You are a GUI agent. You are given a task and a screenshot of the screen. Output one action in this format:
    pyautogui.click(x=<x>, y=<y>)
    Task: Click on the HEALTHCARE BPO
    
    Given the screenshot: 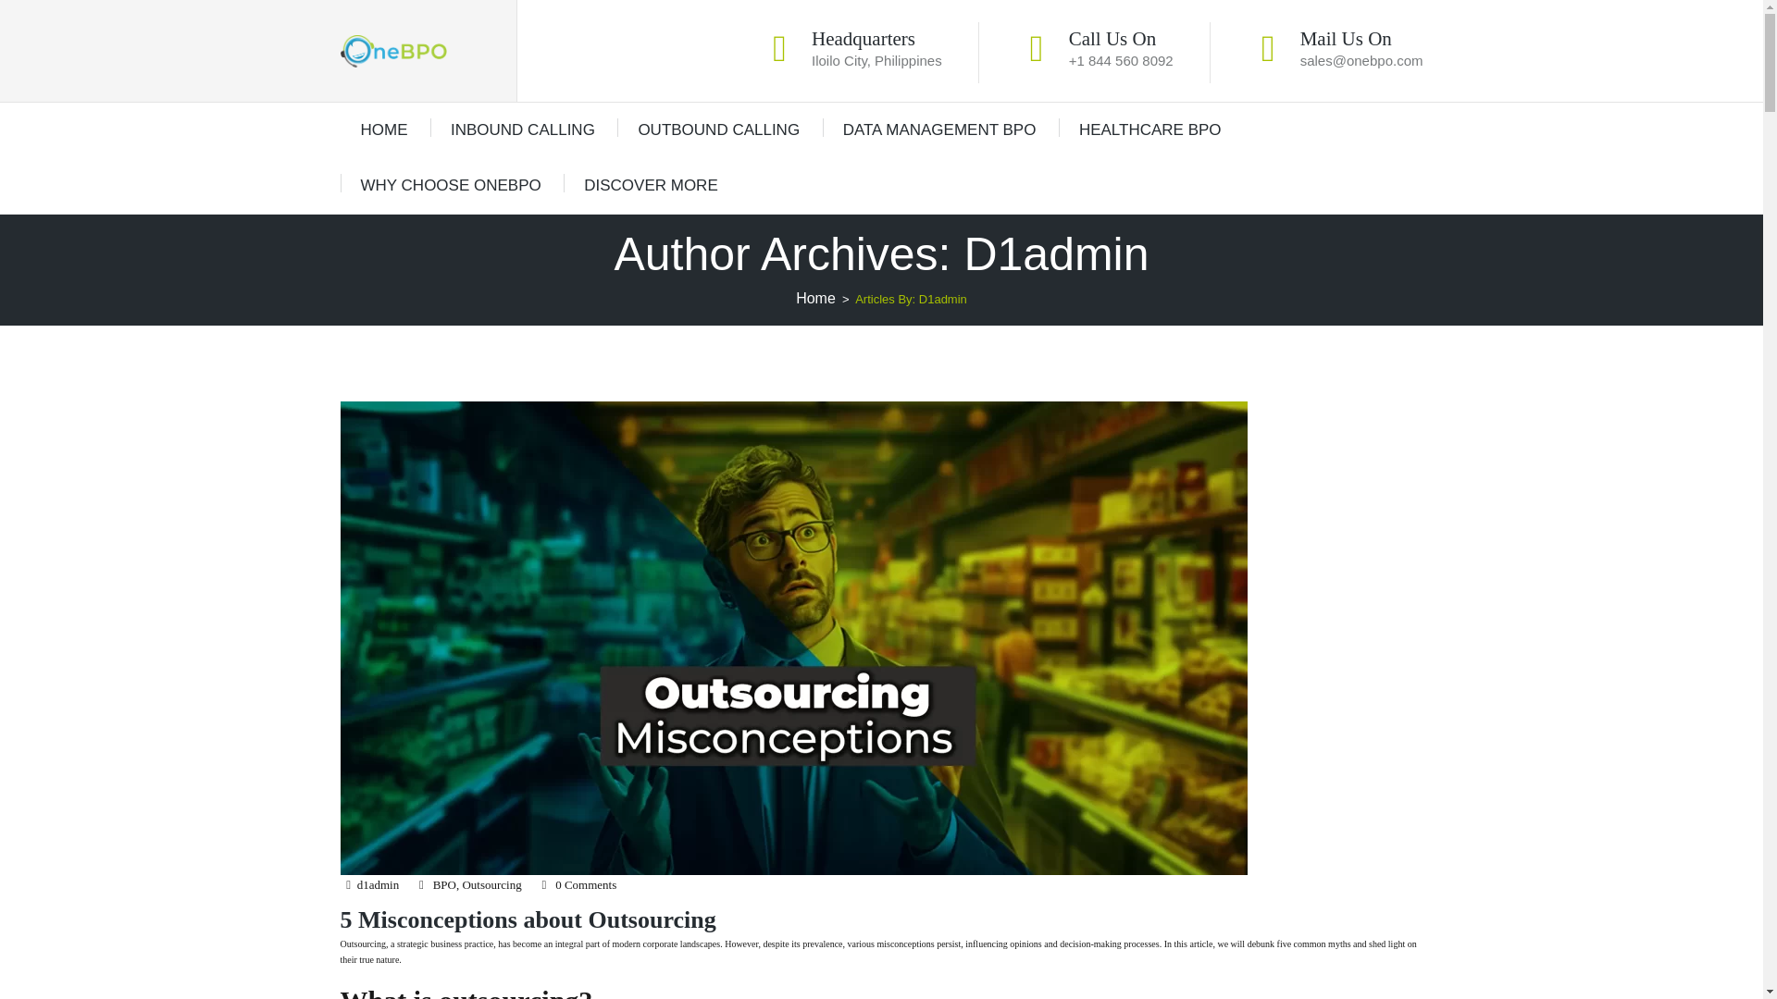 What is the action you would take?
    pyautogui.click(x=1149, y=129)
    